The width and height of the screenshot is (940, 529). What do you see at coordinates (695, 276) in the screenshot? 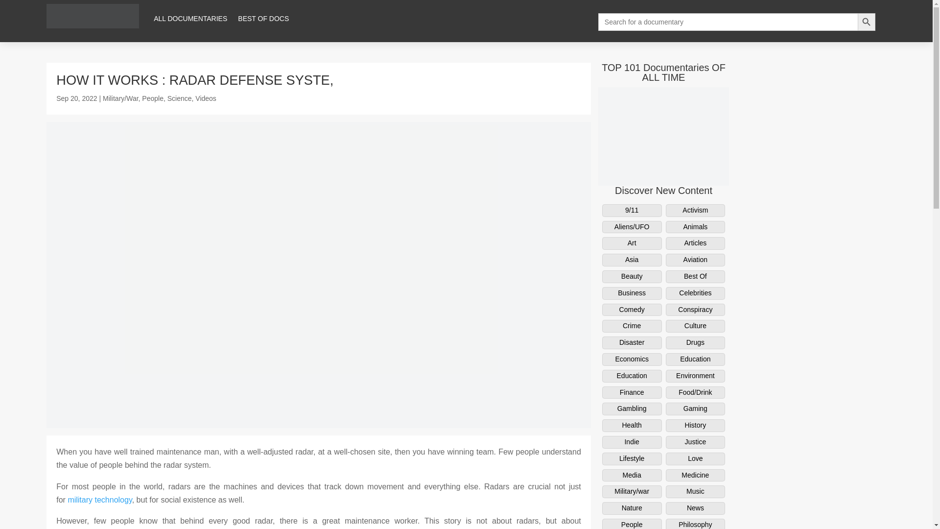
I see `Best Of` at bounding box center [695, 276].